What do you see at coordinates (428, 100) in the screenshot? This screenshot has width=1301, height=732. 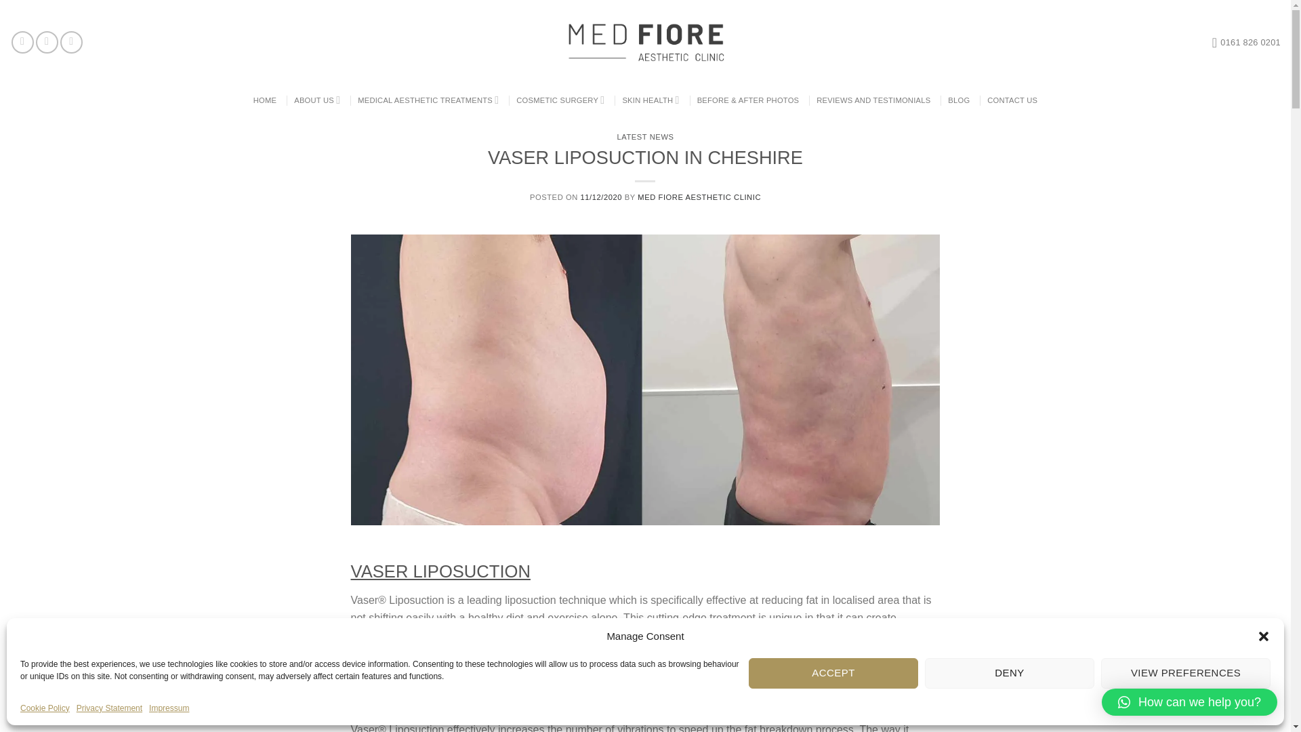 I see `MEDICAL AESTHETIC TREATMENTS` at bounding box center [428, 100].